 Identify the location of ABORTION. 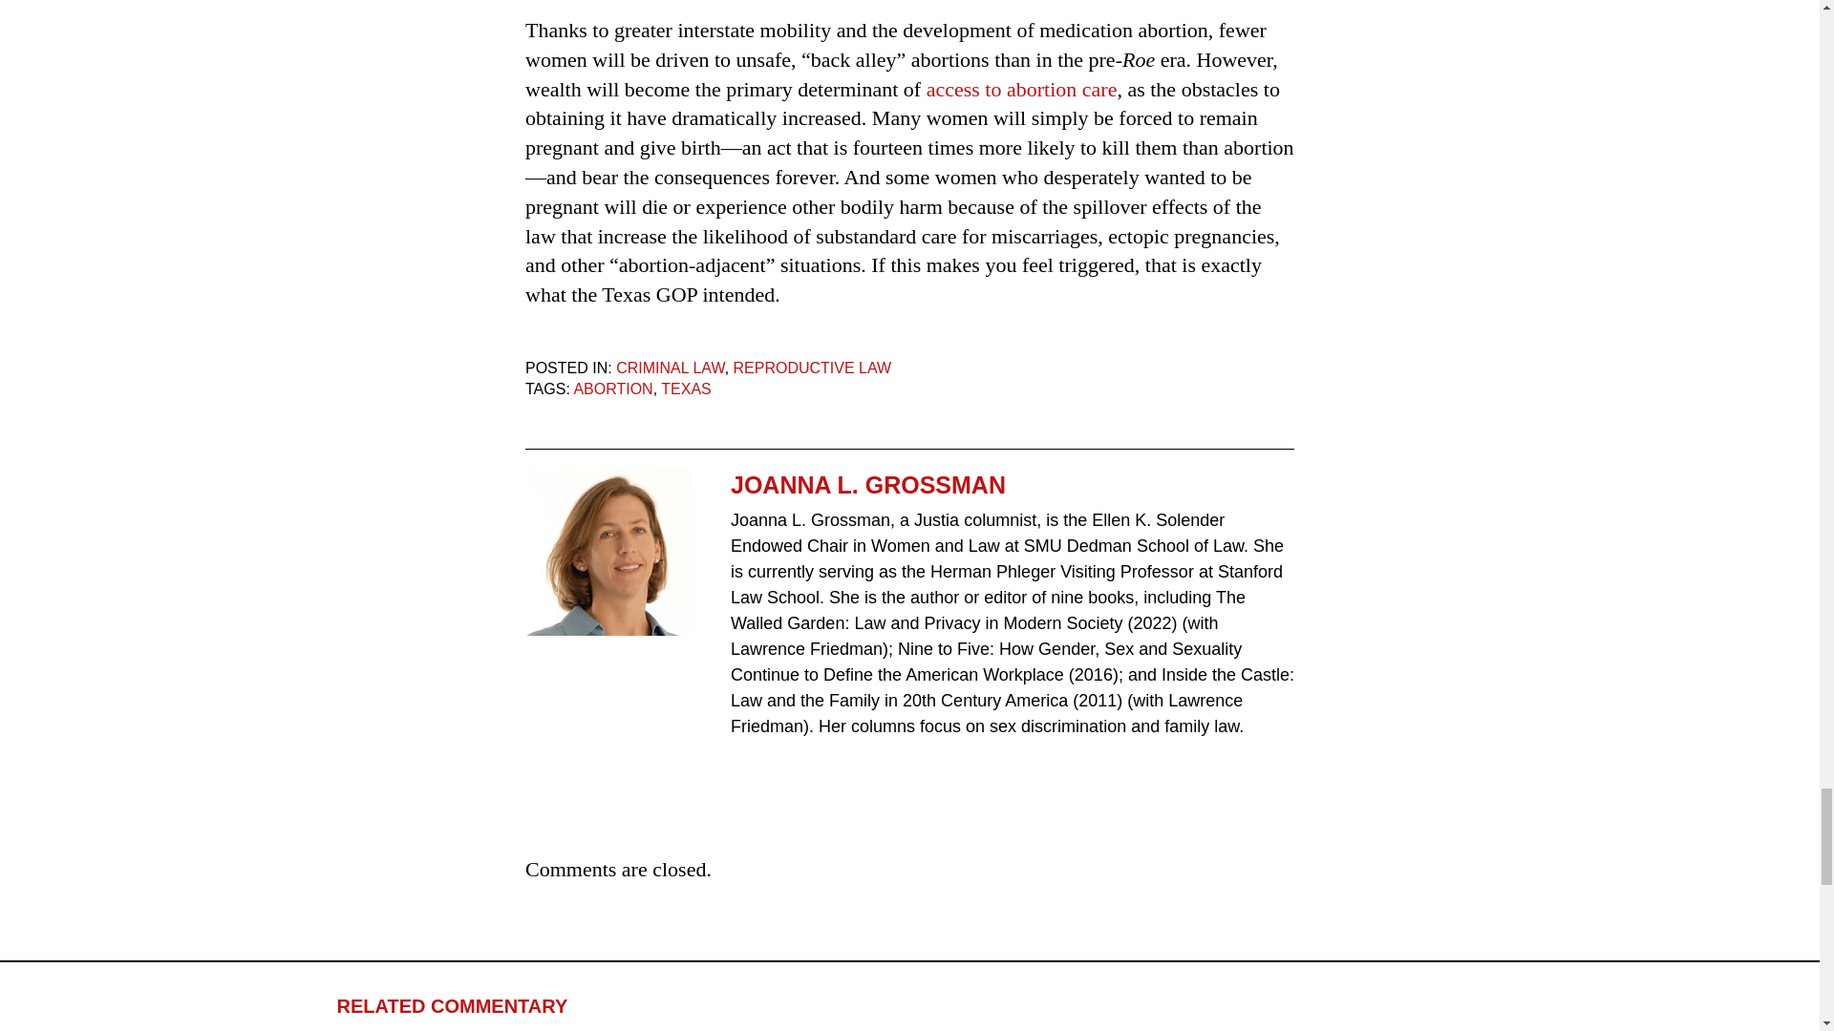
(612, 388).